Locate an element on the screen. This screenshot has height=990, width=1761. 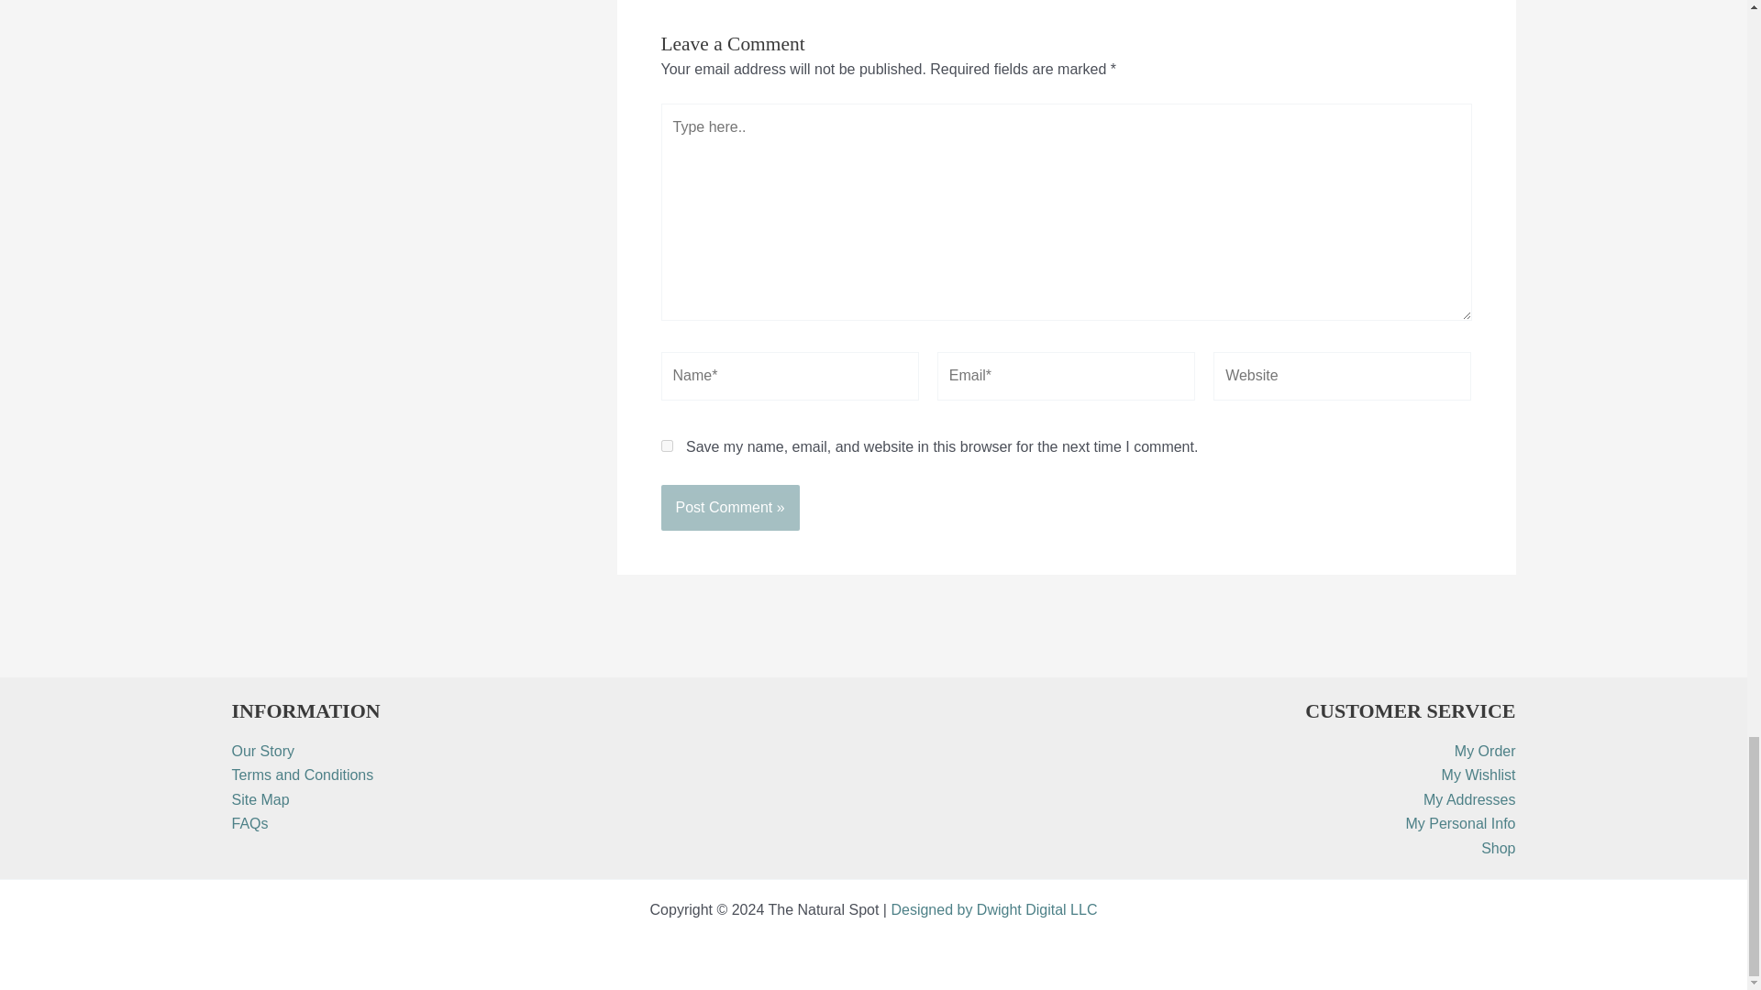
Terms and Conditions is located at coordinates (302, 775).